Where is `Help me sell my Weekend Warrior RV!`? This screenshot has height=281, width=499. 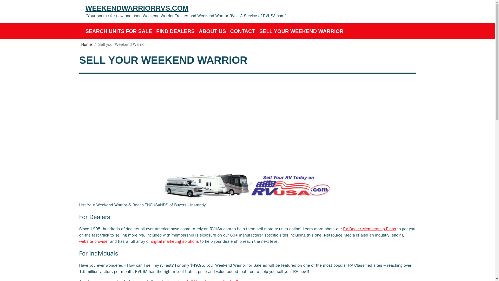
Help me sell my Weekend Warrior RV! is located at coordinates (301, 31).